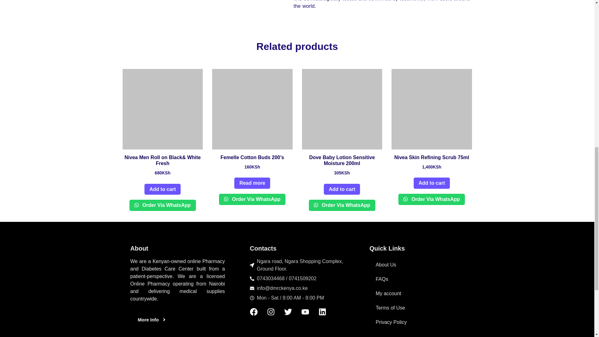 This screenshot has width=599, height=337. Describe the element at coordinates (252, 199) in the screenshot. I see `Complete order on WhatsApp to buy Femelle Cotton Buds 200's` at that location.